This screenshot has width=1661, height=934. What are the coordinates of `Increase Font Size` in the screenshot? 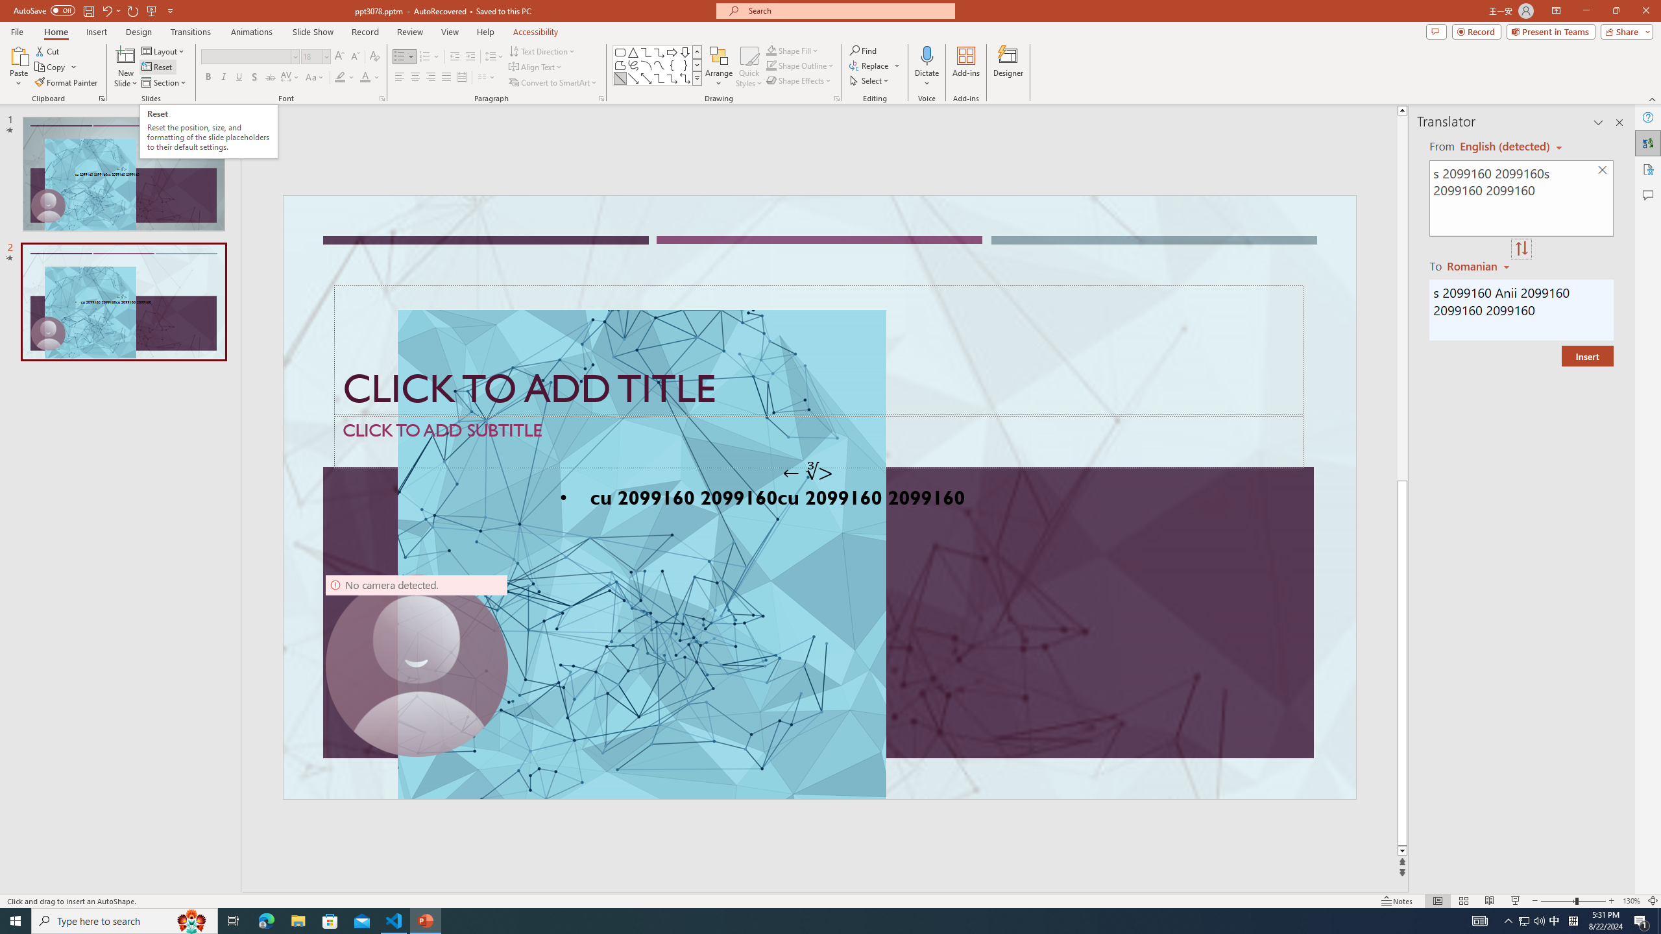 It's located at (340, 57).